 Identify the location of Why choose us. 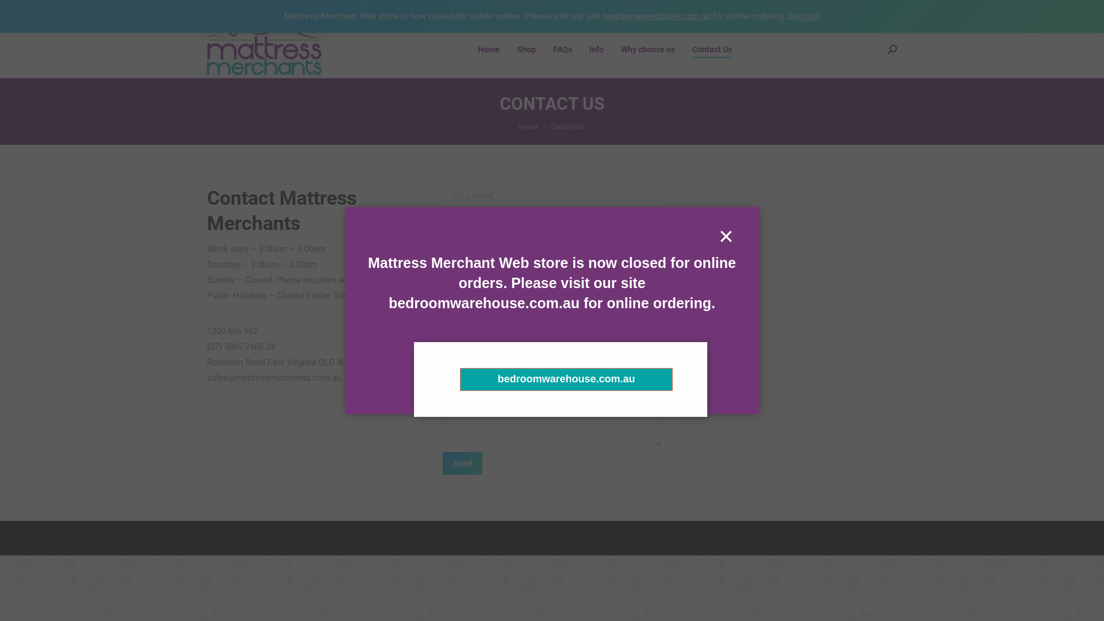
(647, 49).